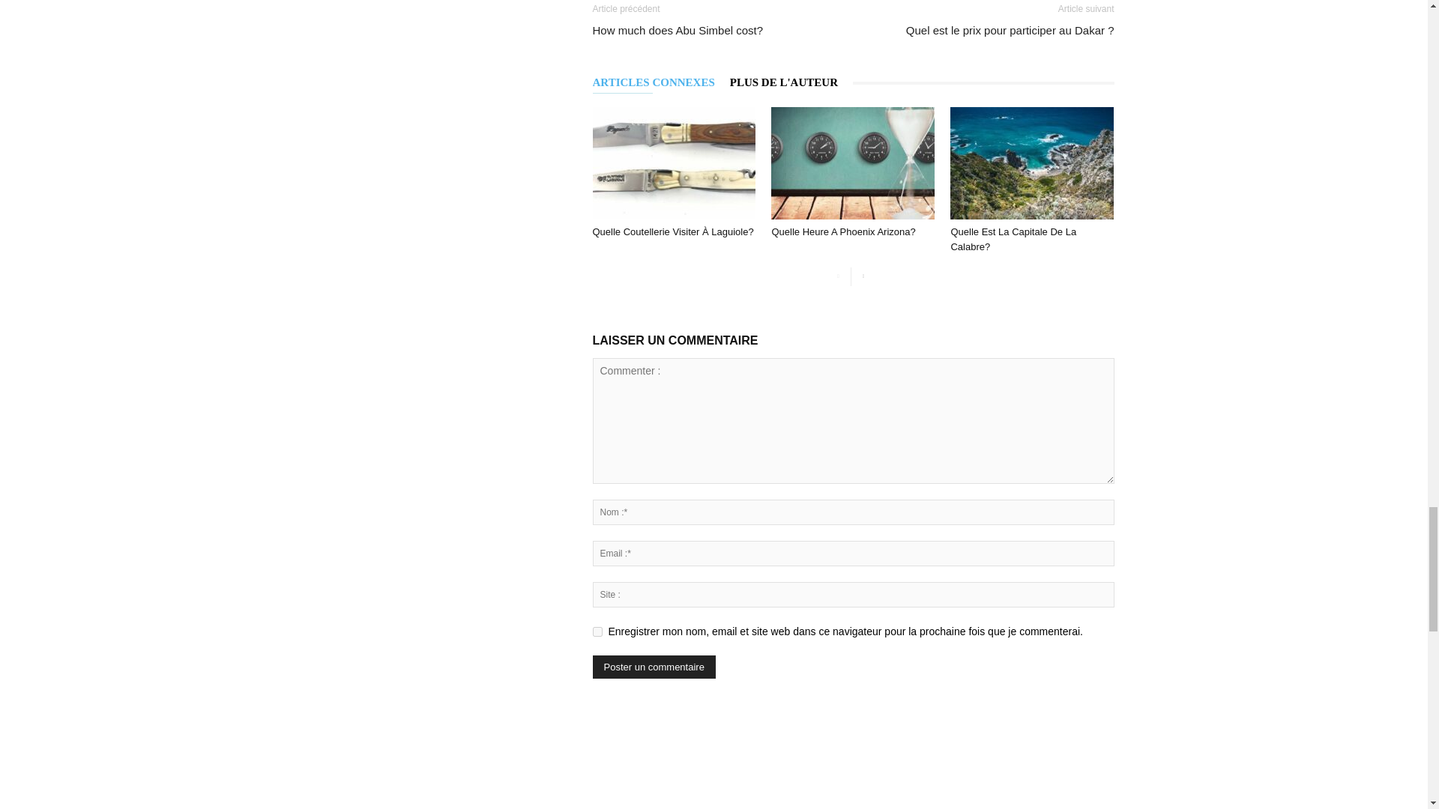 This screenshot has width=1439, height=809. Describe the element at coordinates (654, 667) in the screenshot. I see `Poster un commentaire` at that location.